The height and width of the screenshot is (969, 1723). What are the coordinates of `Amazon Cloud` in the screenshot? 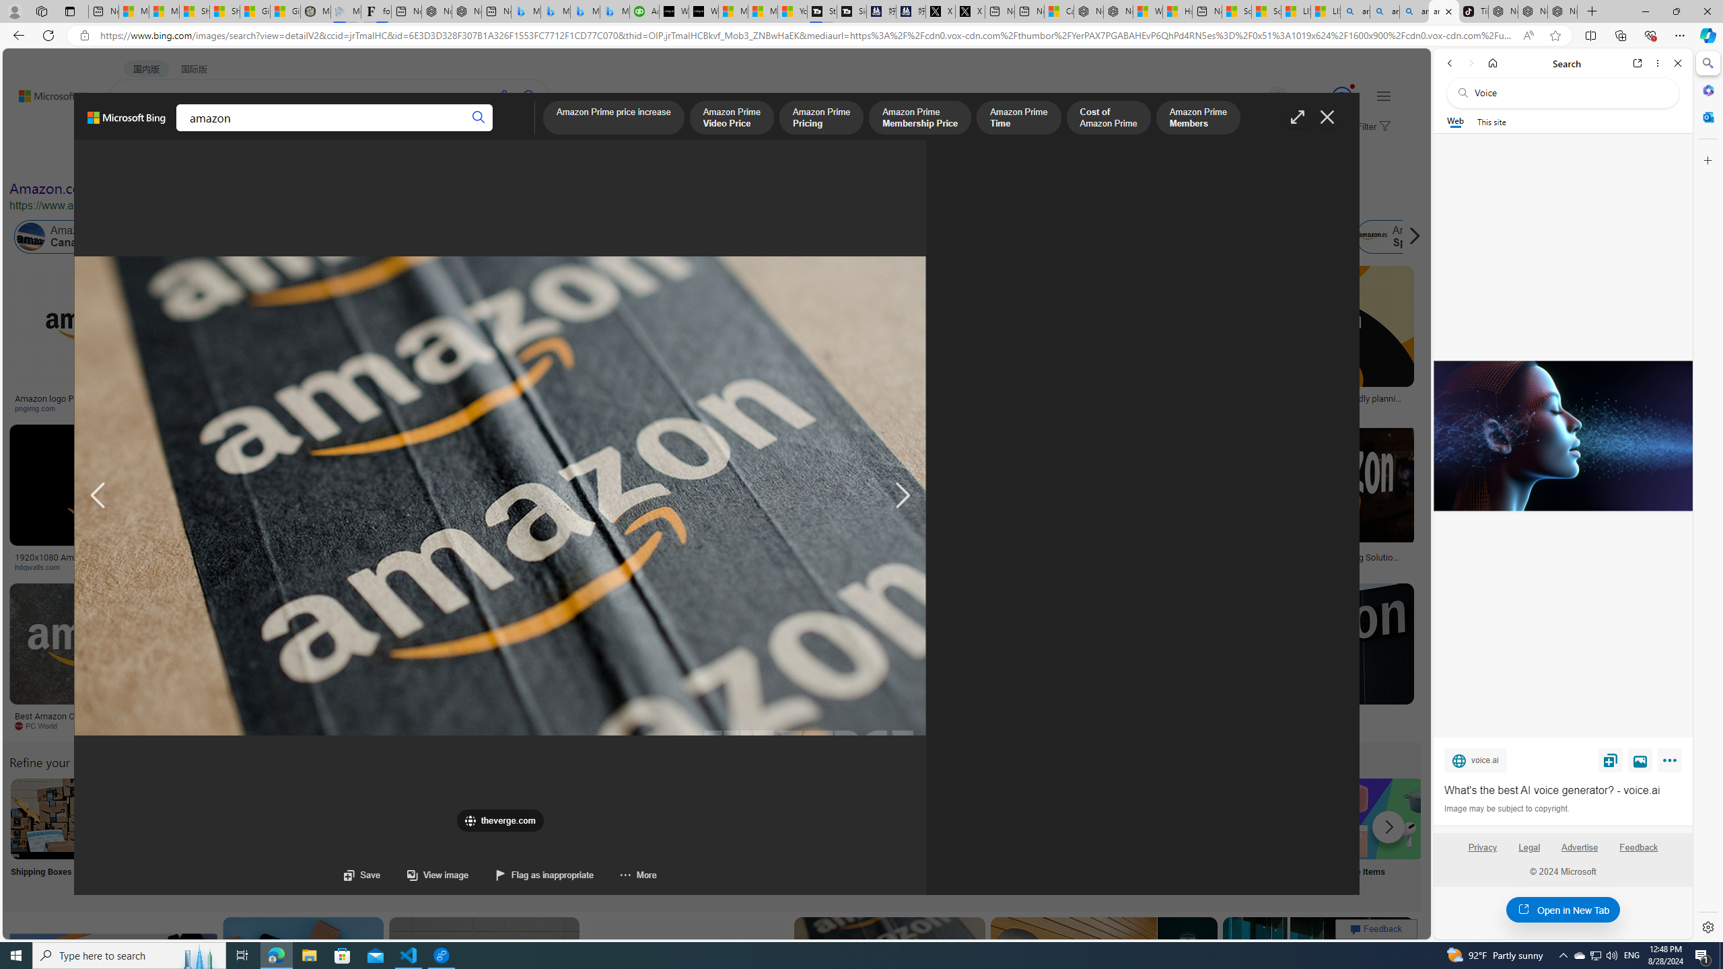 It's located at (408, 237).